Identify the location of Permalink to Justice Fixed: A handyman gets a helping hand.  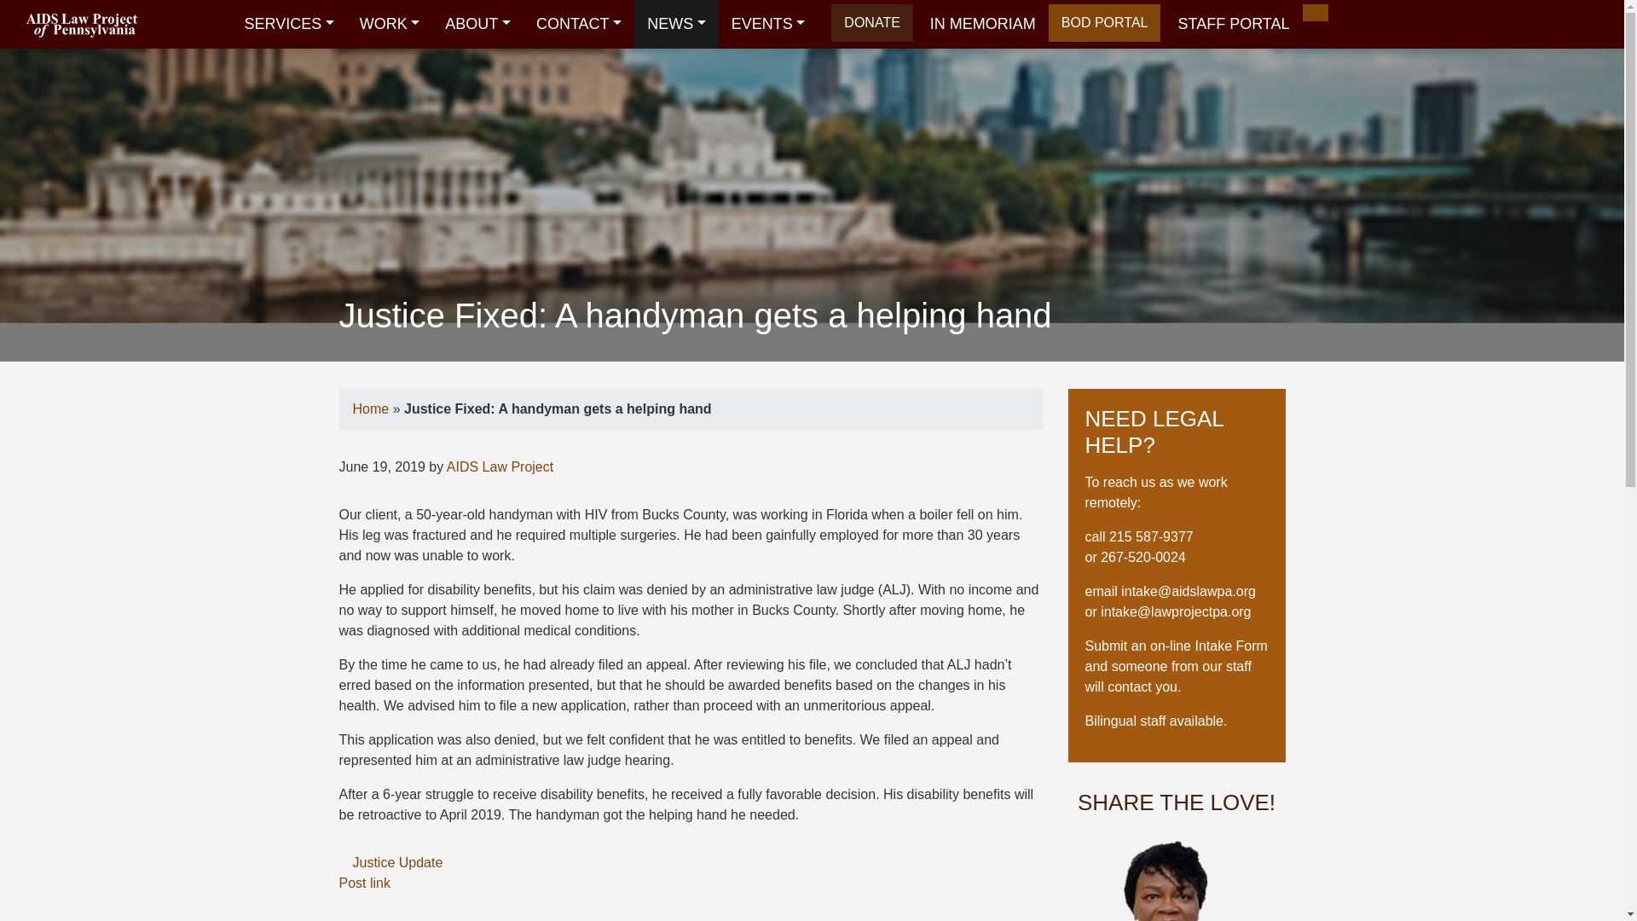
(365, 883).